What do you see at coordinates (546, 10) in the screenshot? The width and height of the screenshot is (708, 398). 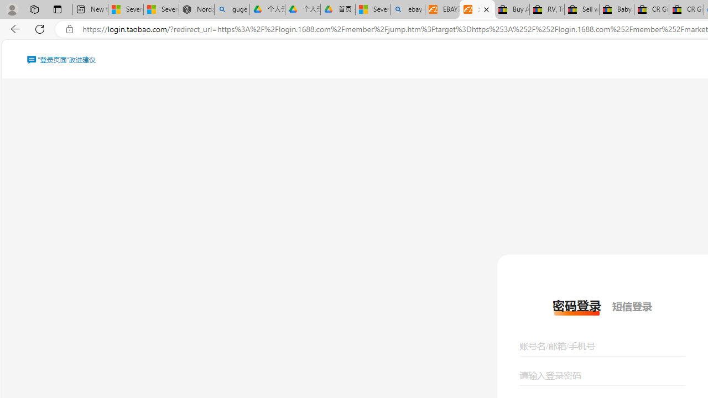 I see `RV, Trailer & Camper Steps & Ladders for sale | eBay` at bounding box center [546, 10].